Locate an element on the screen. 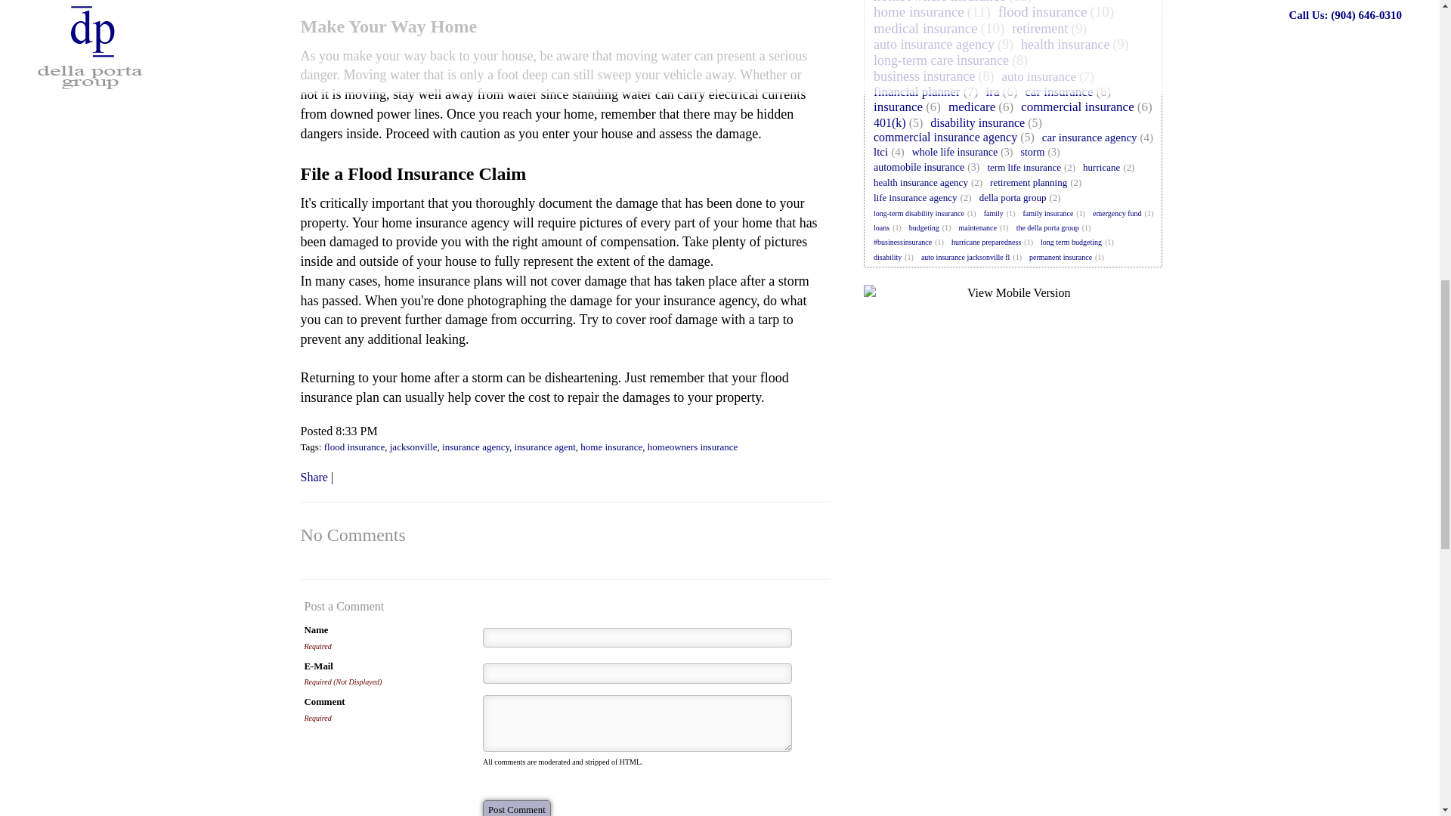  medical insurance is located at coordinates (925, 27).